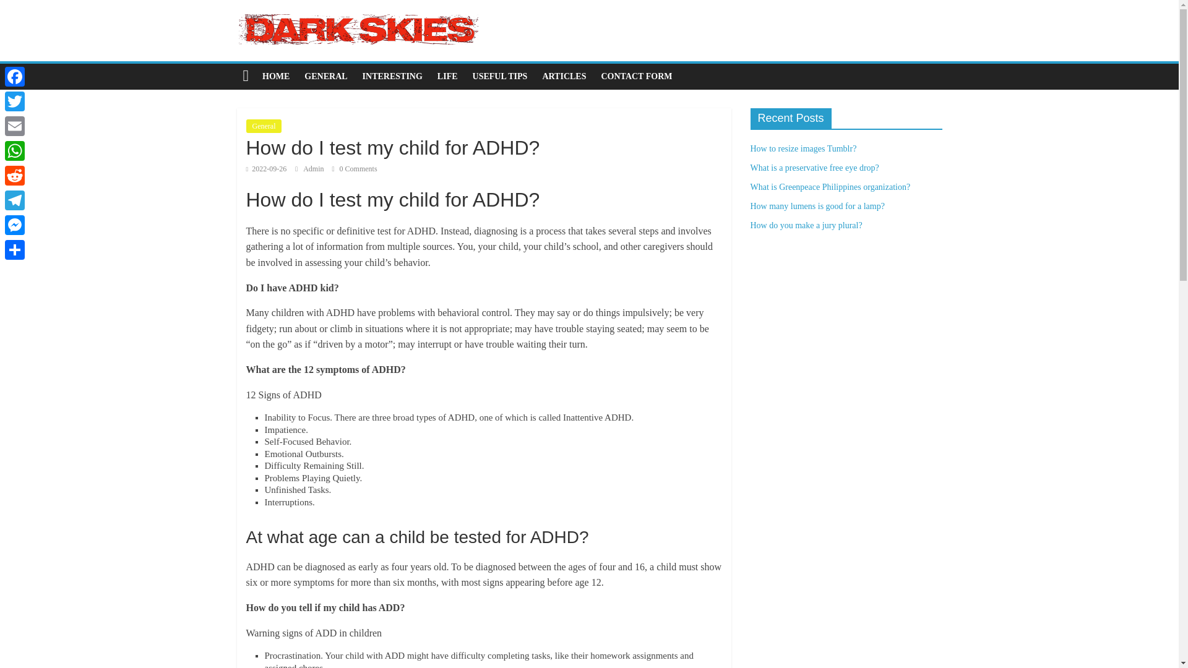 Image resolution: width=1188 pixels, height=668 pixels. Describe the element at coordinates (325, 75) in the screenshot. I see `GENERAL` at that location.